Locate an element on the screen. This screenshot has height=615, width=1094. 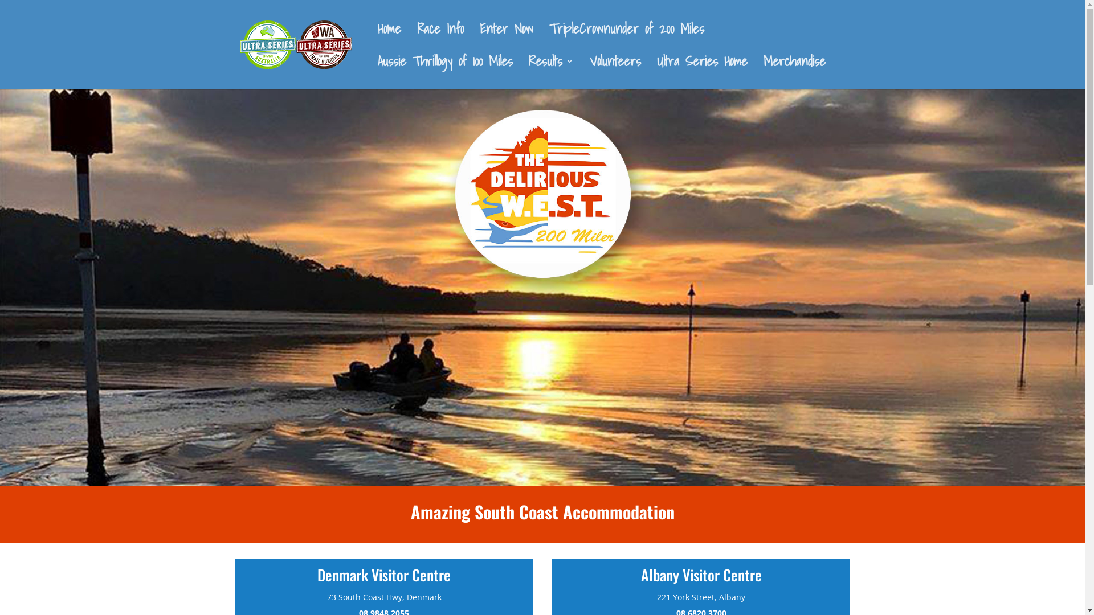
Enter Now is located at coordinates (507, 41).